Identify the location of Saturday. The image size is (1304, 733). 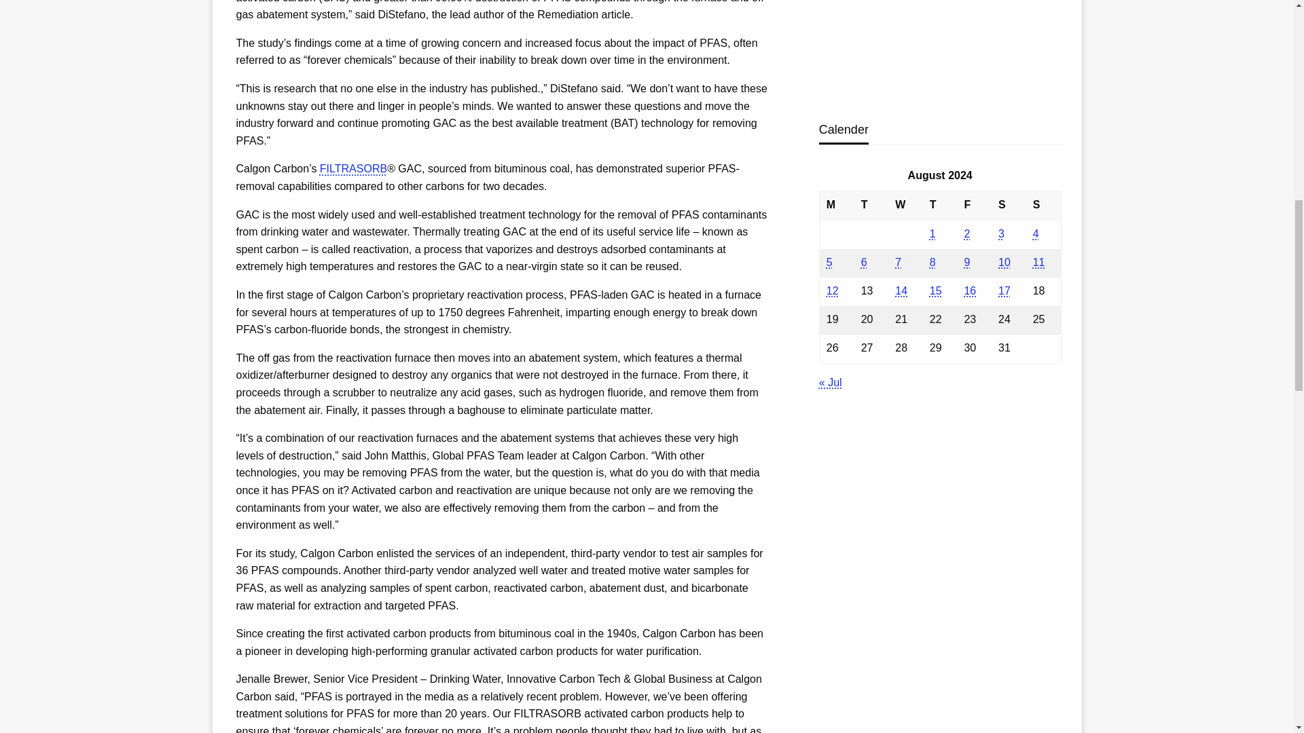
(1009, 205).